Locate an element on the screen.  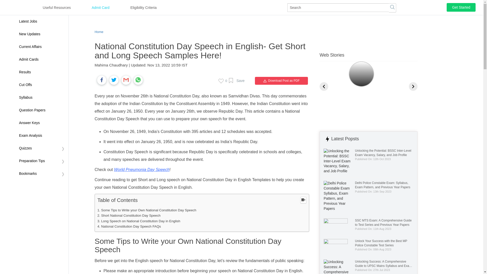
Useful Resources is located at coordinates (59, 8).